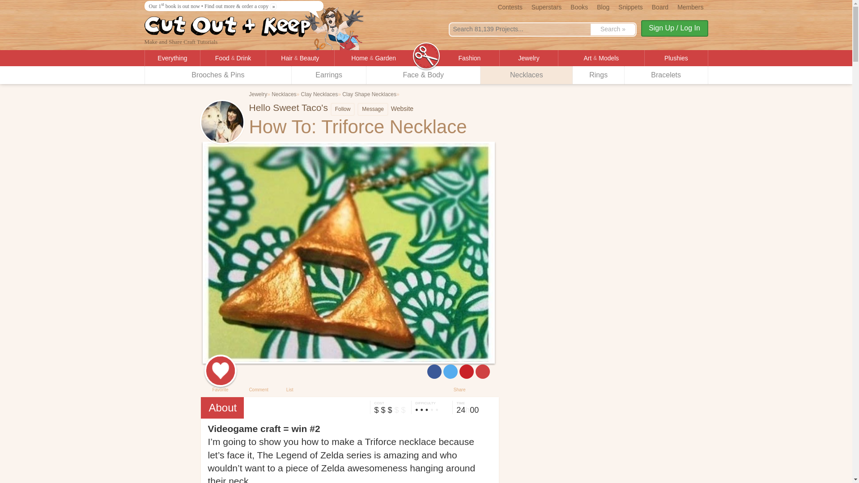  Describe the element at coordinates (258, 375) in the screenshot. I see `Leave a comment` at that location.